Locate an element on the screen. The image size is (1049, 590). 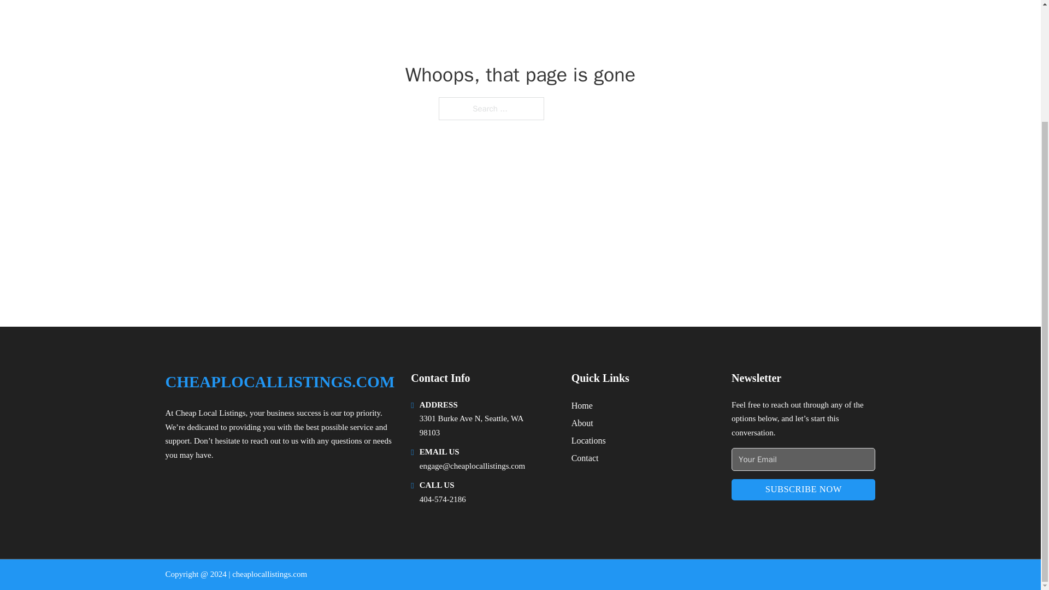
SUBSCRIBE NOW is located at coordinates (803, 489).